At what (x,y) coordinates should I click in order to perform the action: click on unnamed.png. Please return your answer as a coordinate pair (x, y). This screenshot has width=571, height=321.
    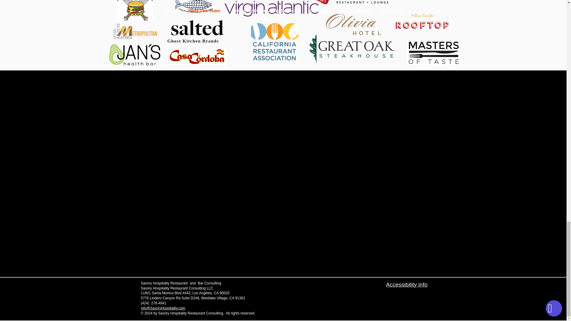
    Looking at the image, I should click on (363, 2).